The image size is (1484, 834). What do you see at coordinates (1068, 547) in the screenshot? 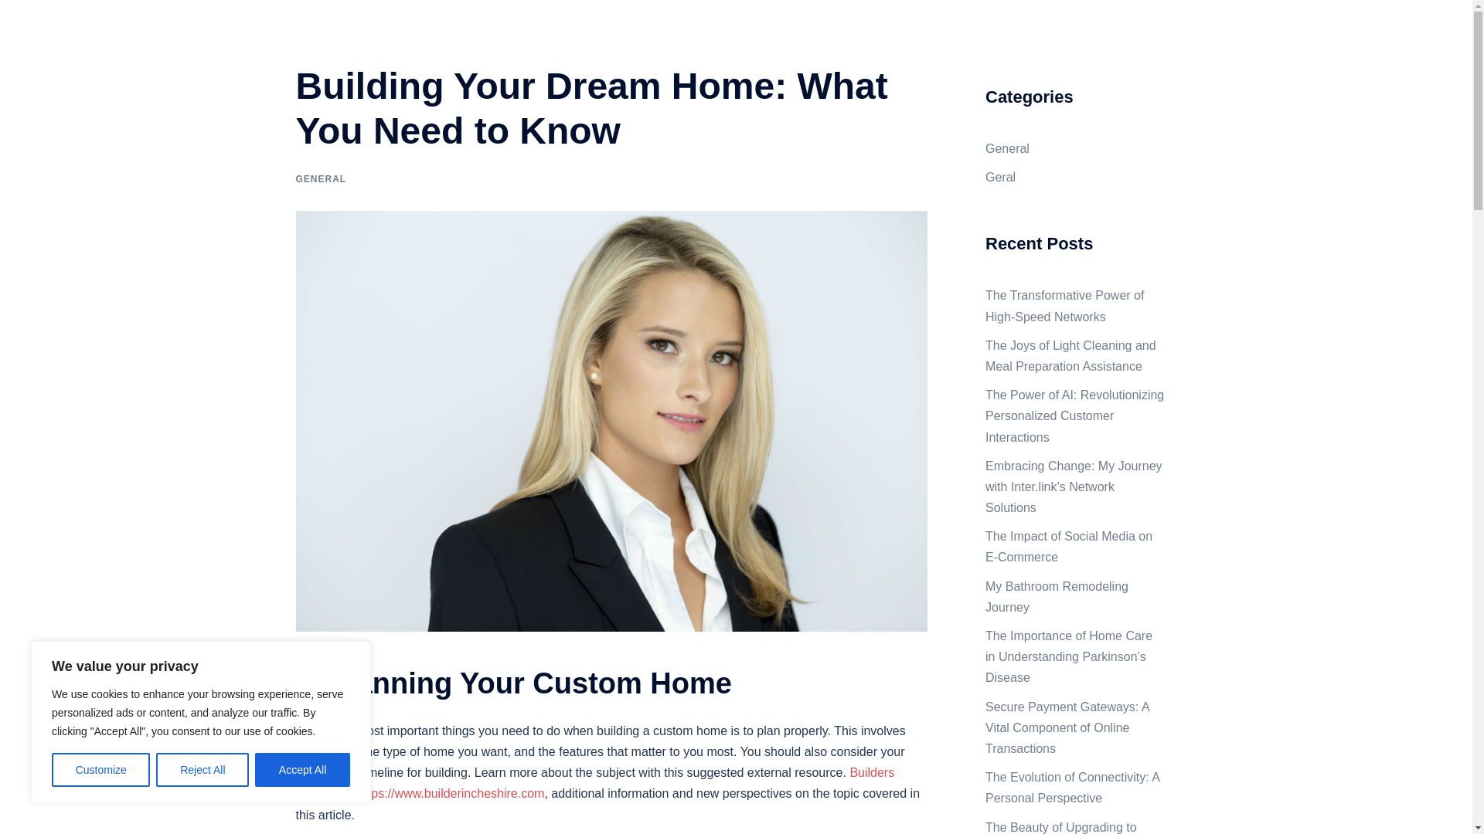
I see `The Impact of Social Media on E-Commerce` at bounding box center [1068, 547].